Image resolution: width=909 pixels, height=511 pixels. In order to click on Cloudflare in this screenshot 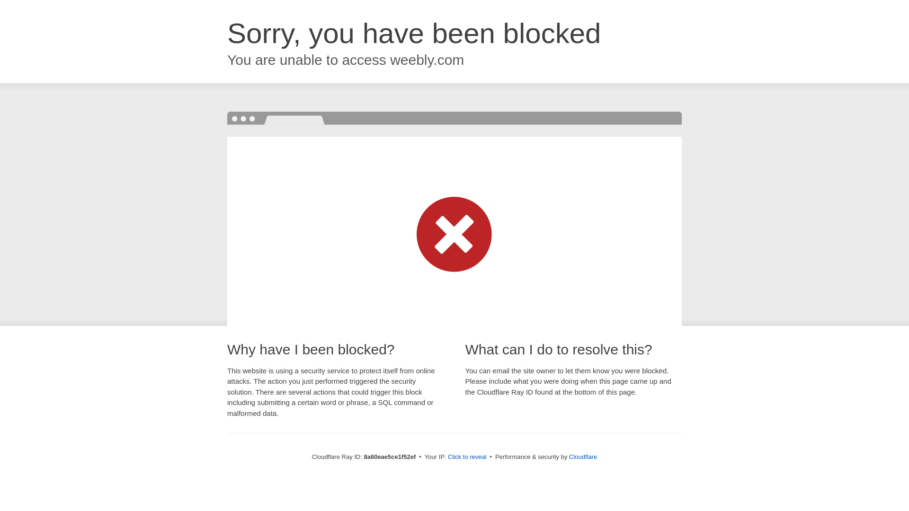, I will do `click(583, 457)`.